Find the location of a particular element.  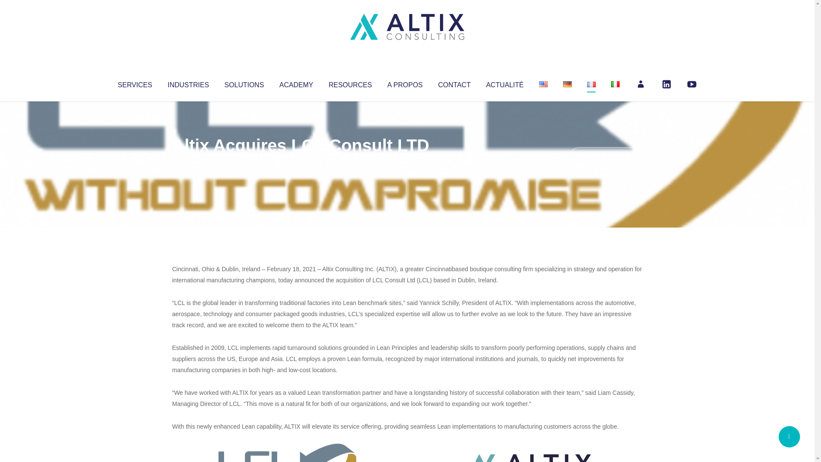

Uncategorized is located at coordinates (299, 163).